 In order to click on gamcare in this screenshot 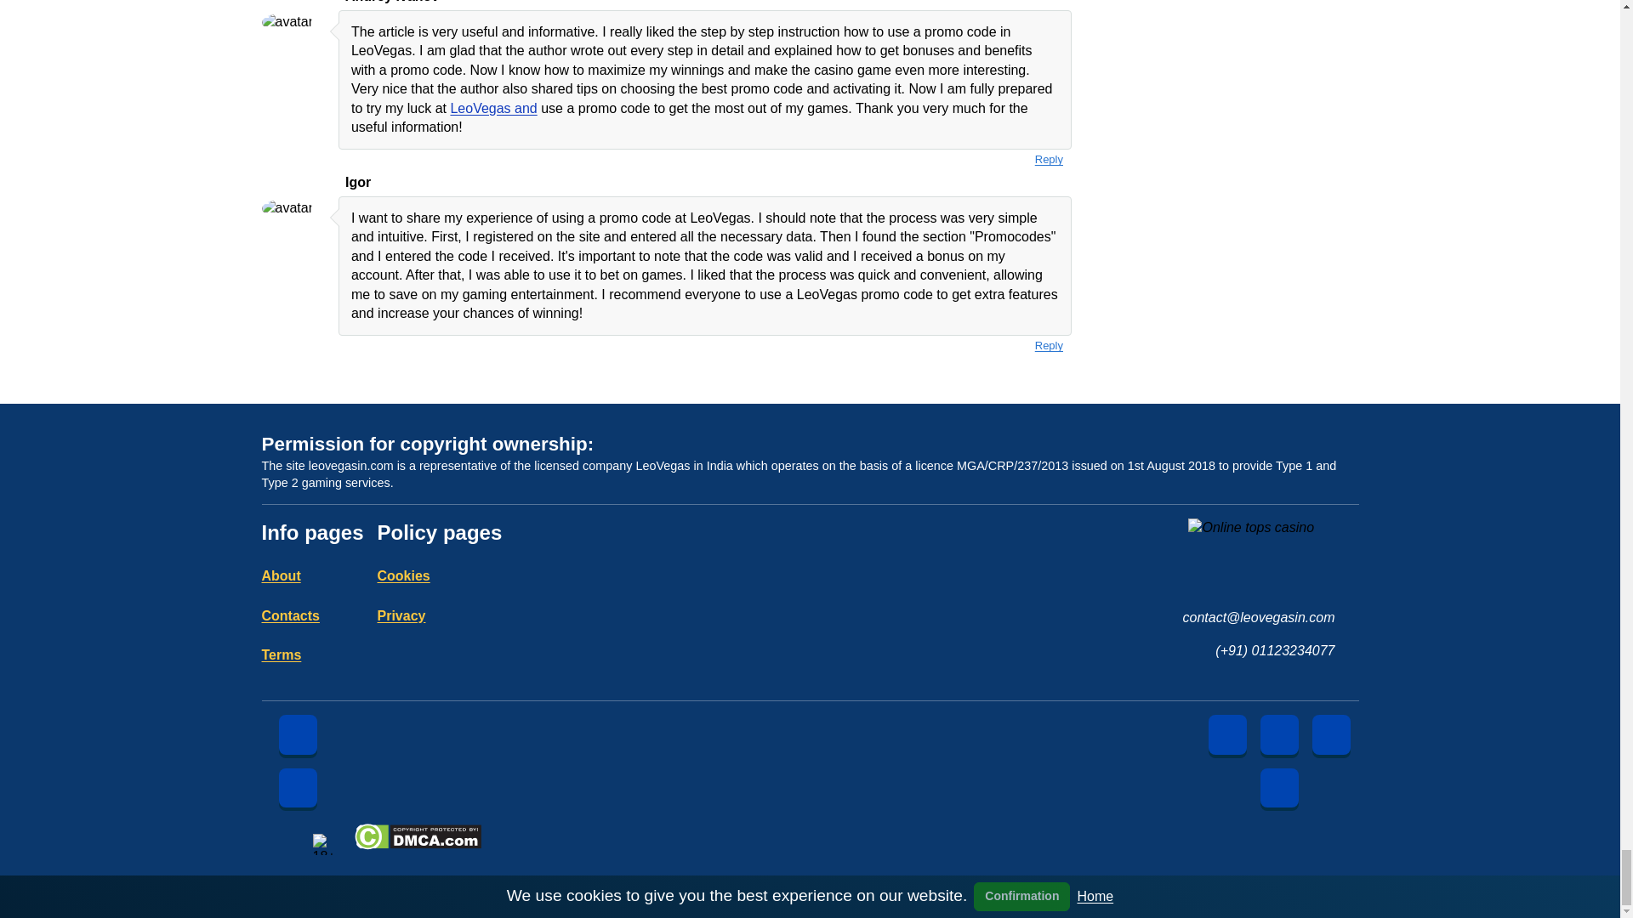, I will do `click(898, 843)`.